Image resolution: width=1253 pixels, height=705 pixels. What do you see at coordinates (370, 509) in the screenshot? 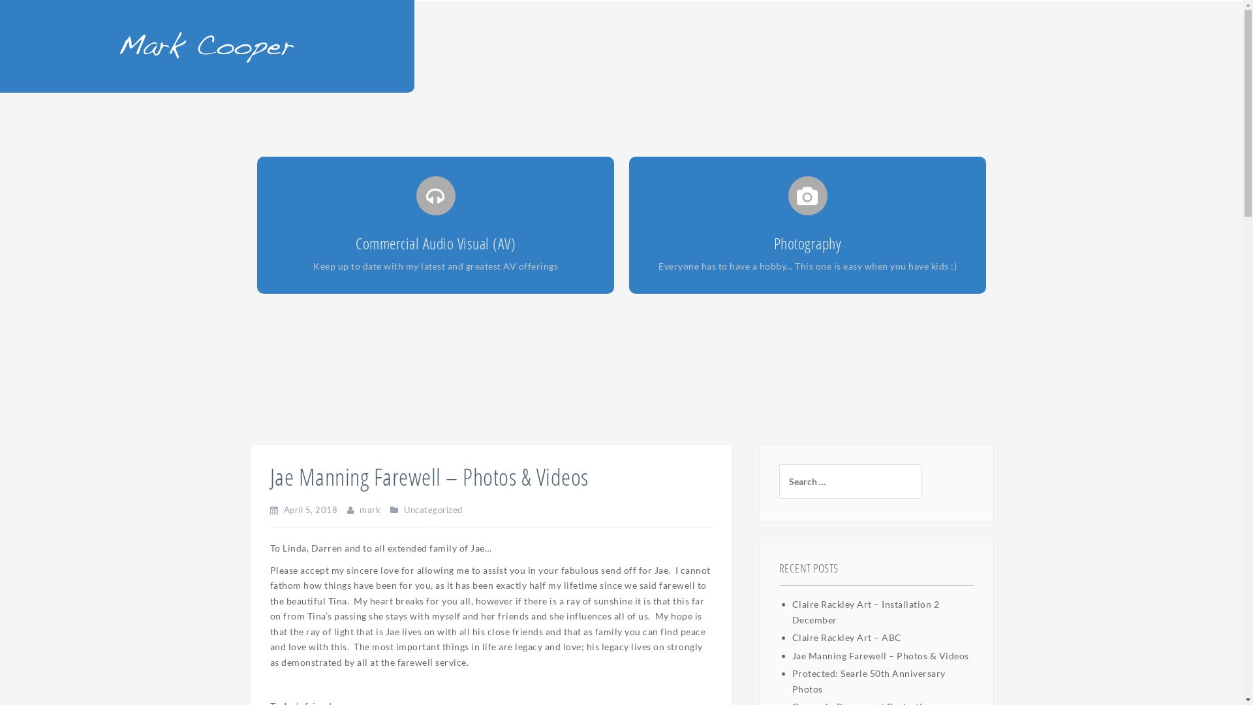
I see `mark` at bounding box center [370, 509].